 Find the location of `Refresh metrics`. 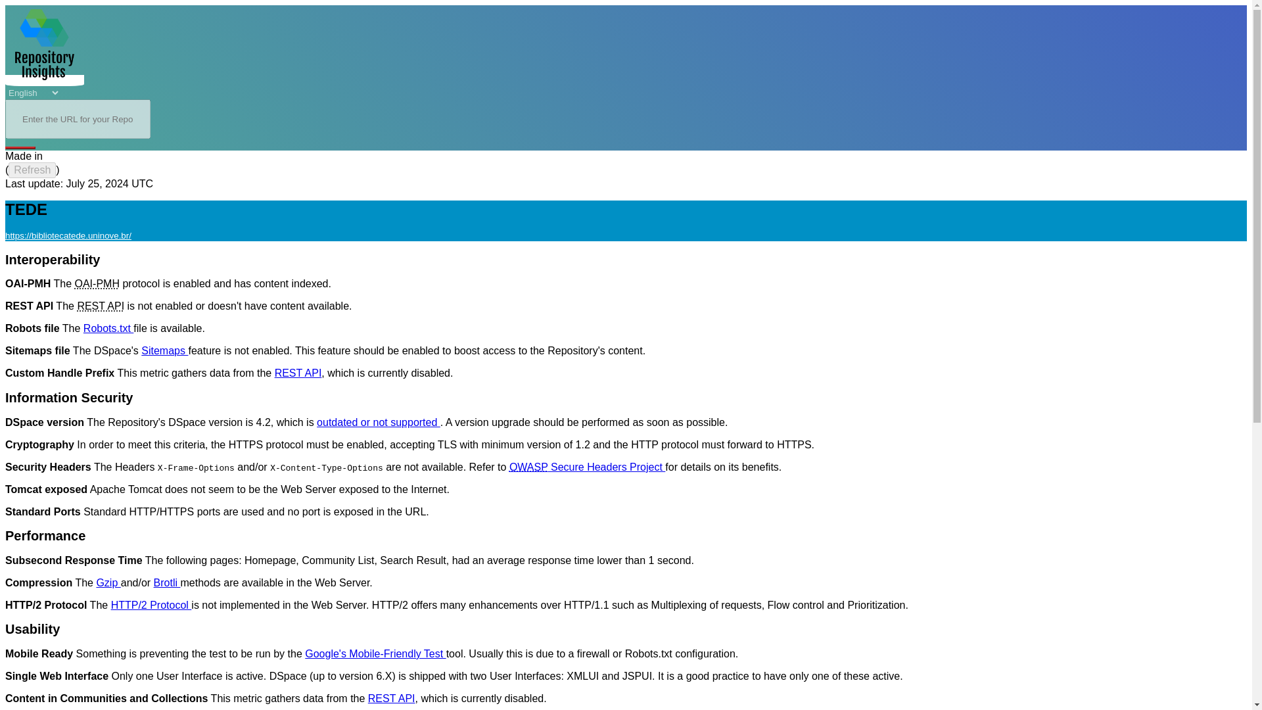

Refresh metrics is located at coordinates (32, 170).